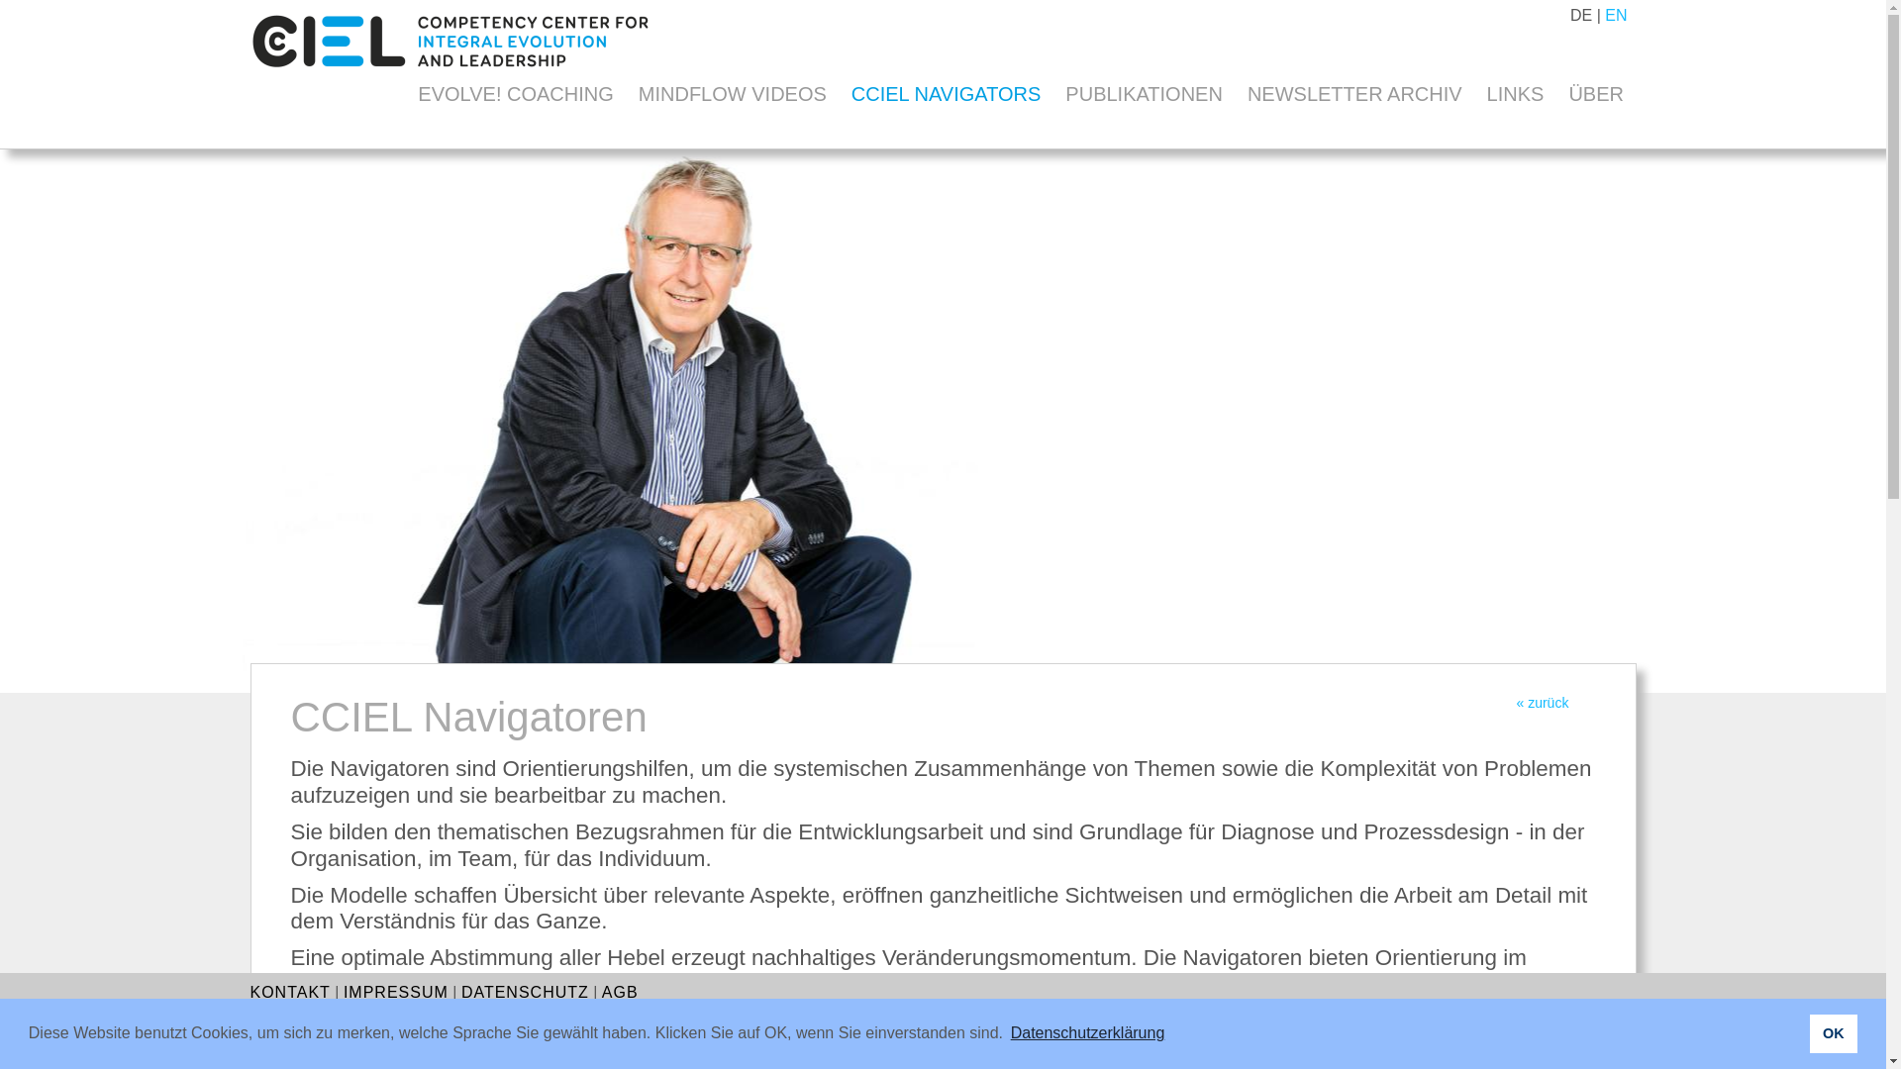 The width and height of the screenshot is (1901, 1069). I want to click on AGB, so click(620, 992).